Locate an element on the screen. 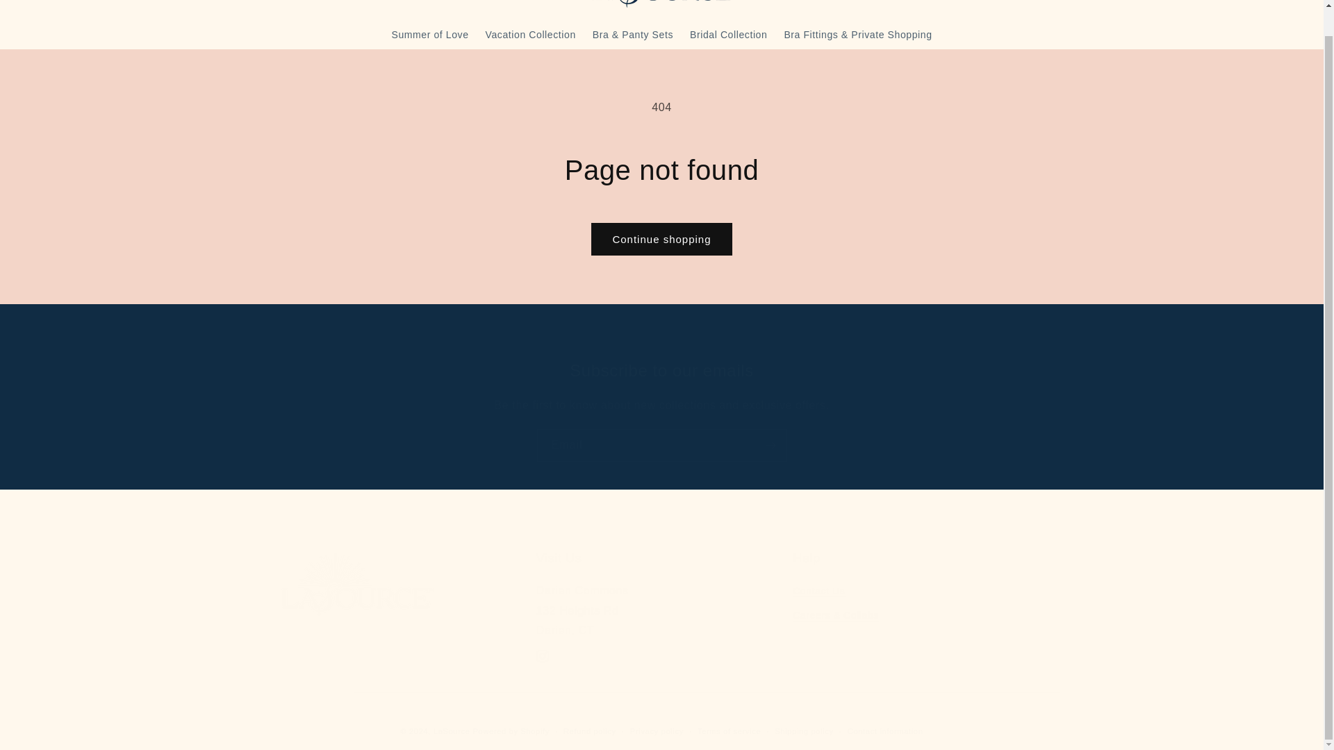  Refund policy is located at coordinates (589, 731).